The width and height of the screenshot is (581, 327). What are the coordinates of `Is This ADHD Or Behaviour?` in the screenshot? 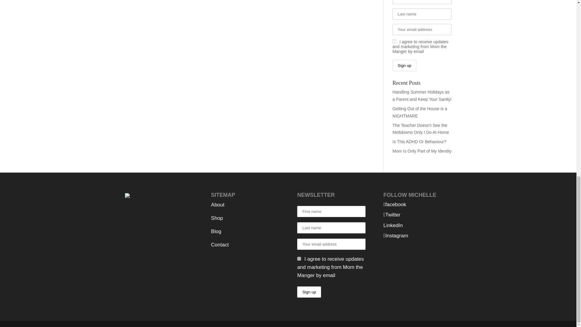 It's located at (419, 142).